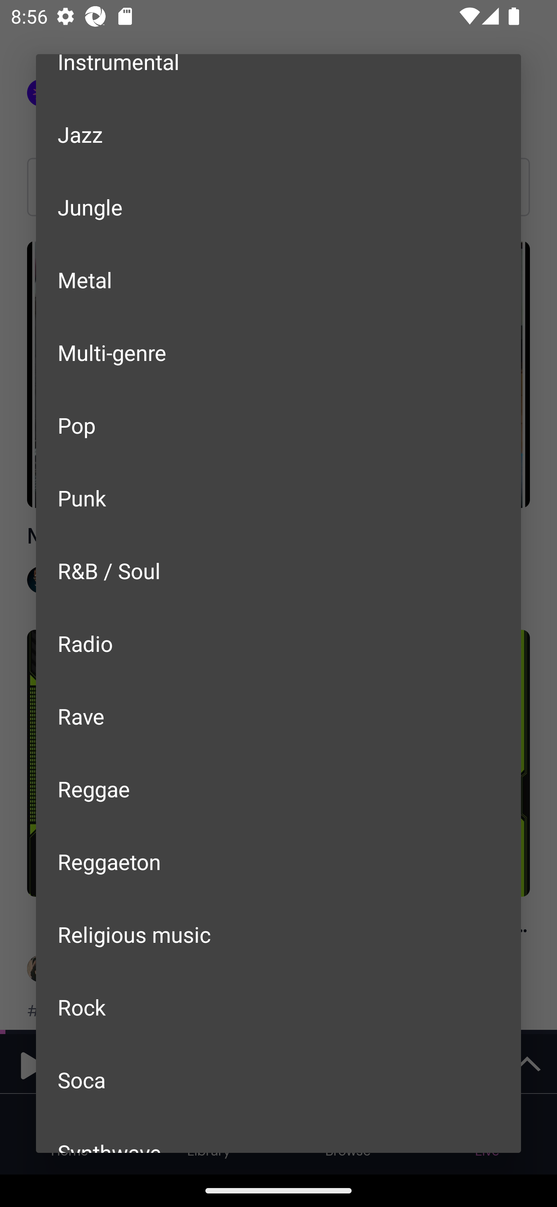  I want to click on Punk, so click(278, 498).